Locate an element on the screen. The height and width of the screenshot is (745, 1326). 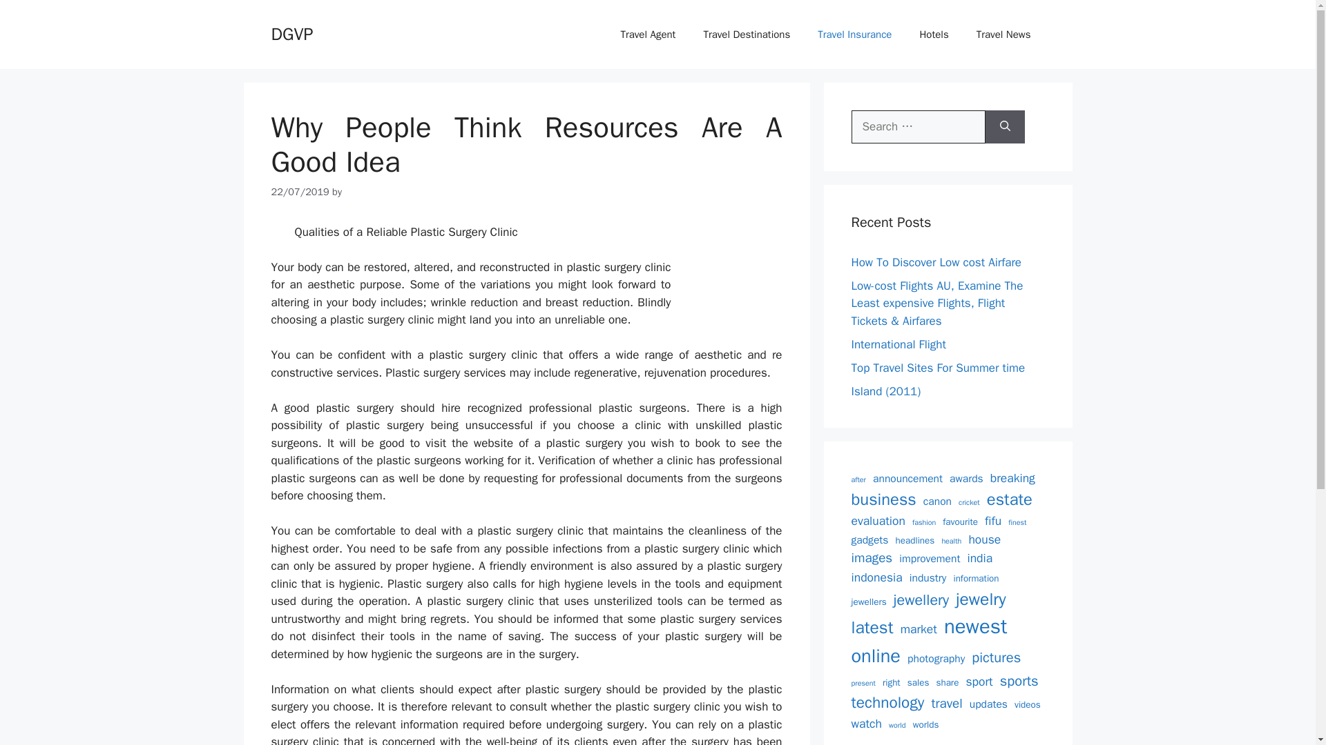
finest is located at coordinates (1017, 522).